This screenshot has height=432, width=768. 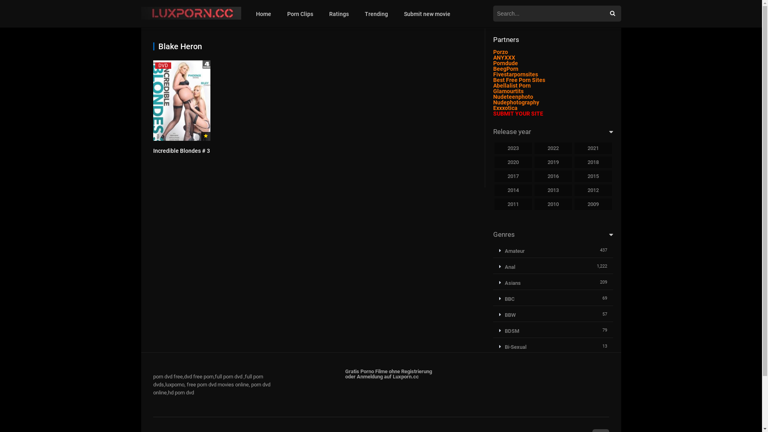 I want to click on BBC, so click(x=507, y=299).